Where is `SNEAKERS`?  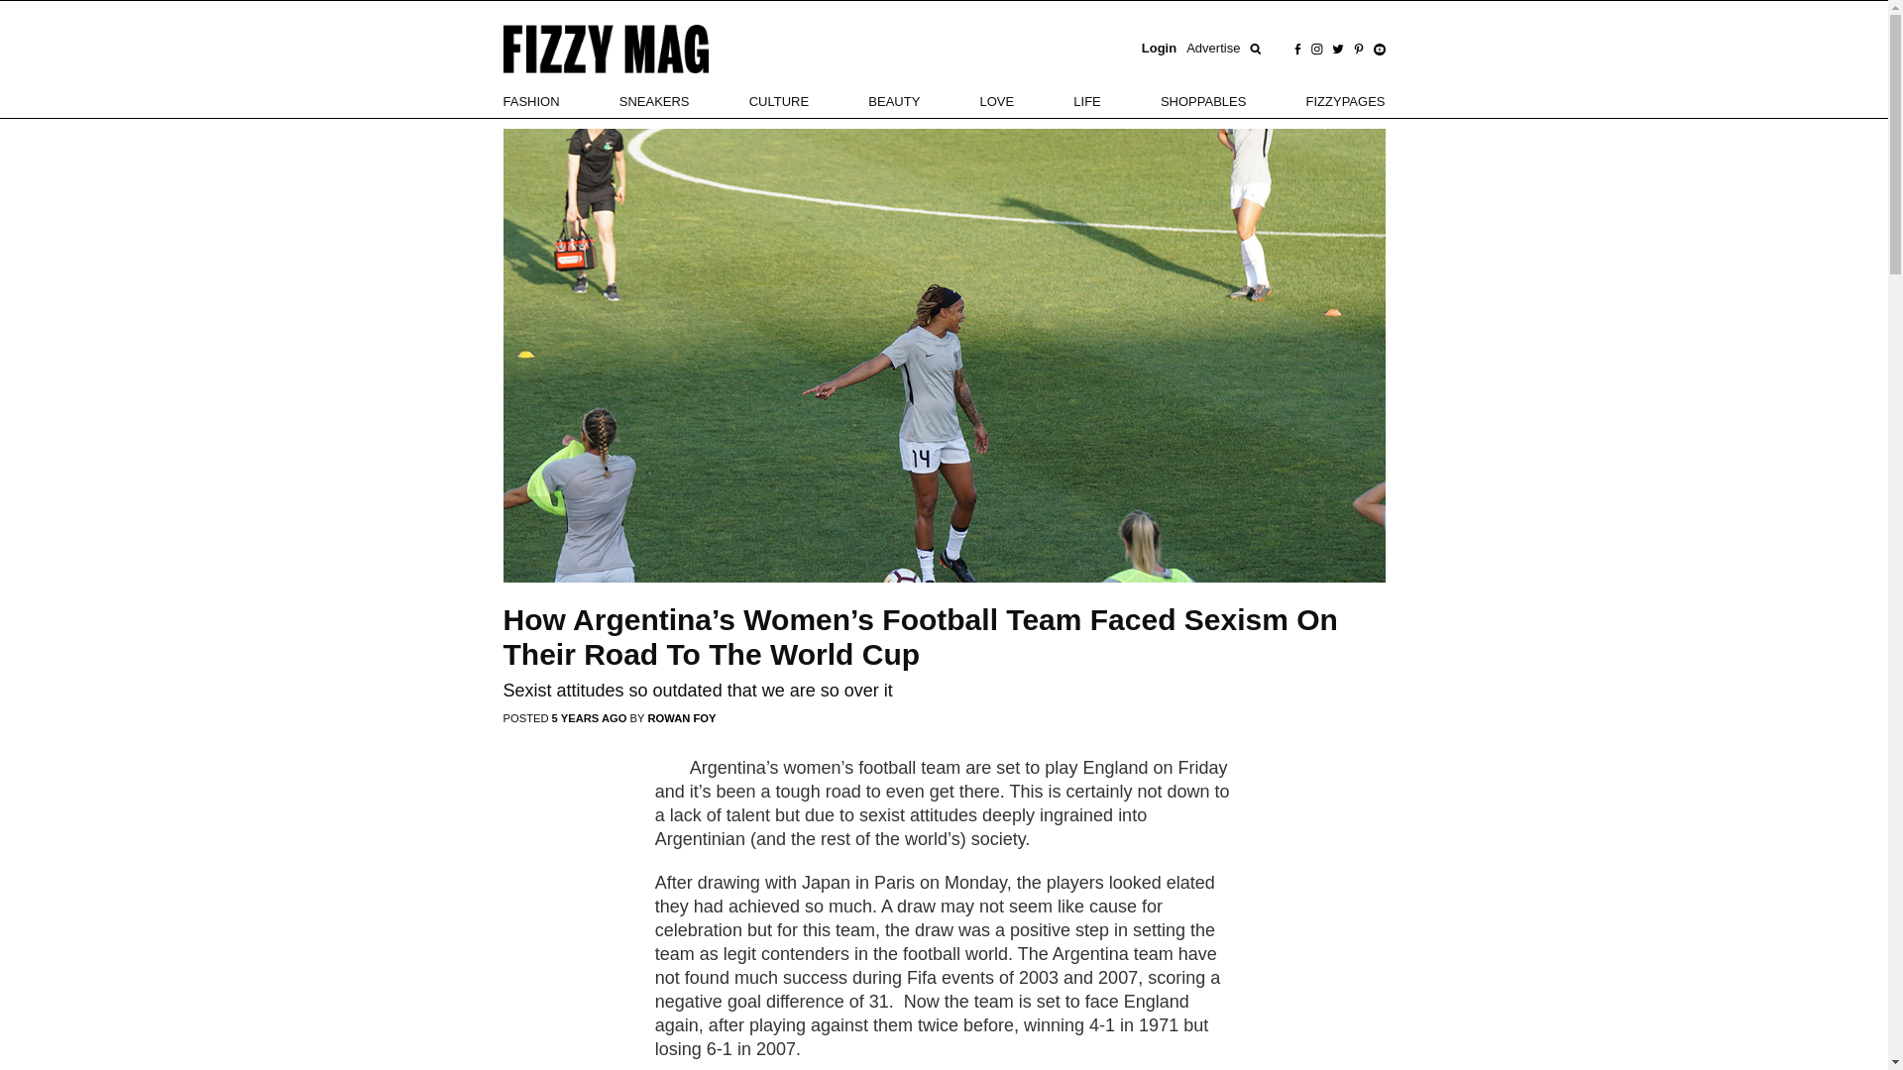
SNEAKERS is located at coordinates (654, 101).